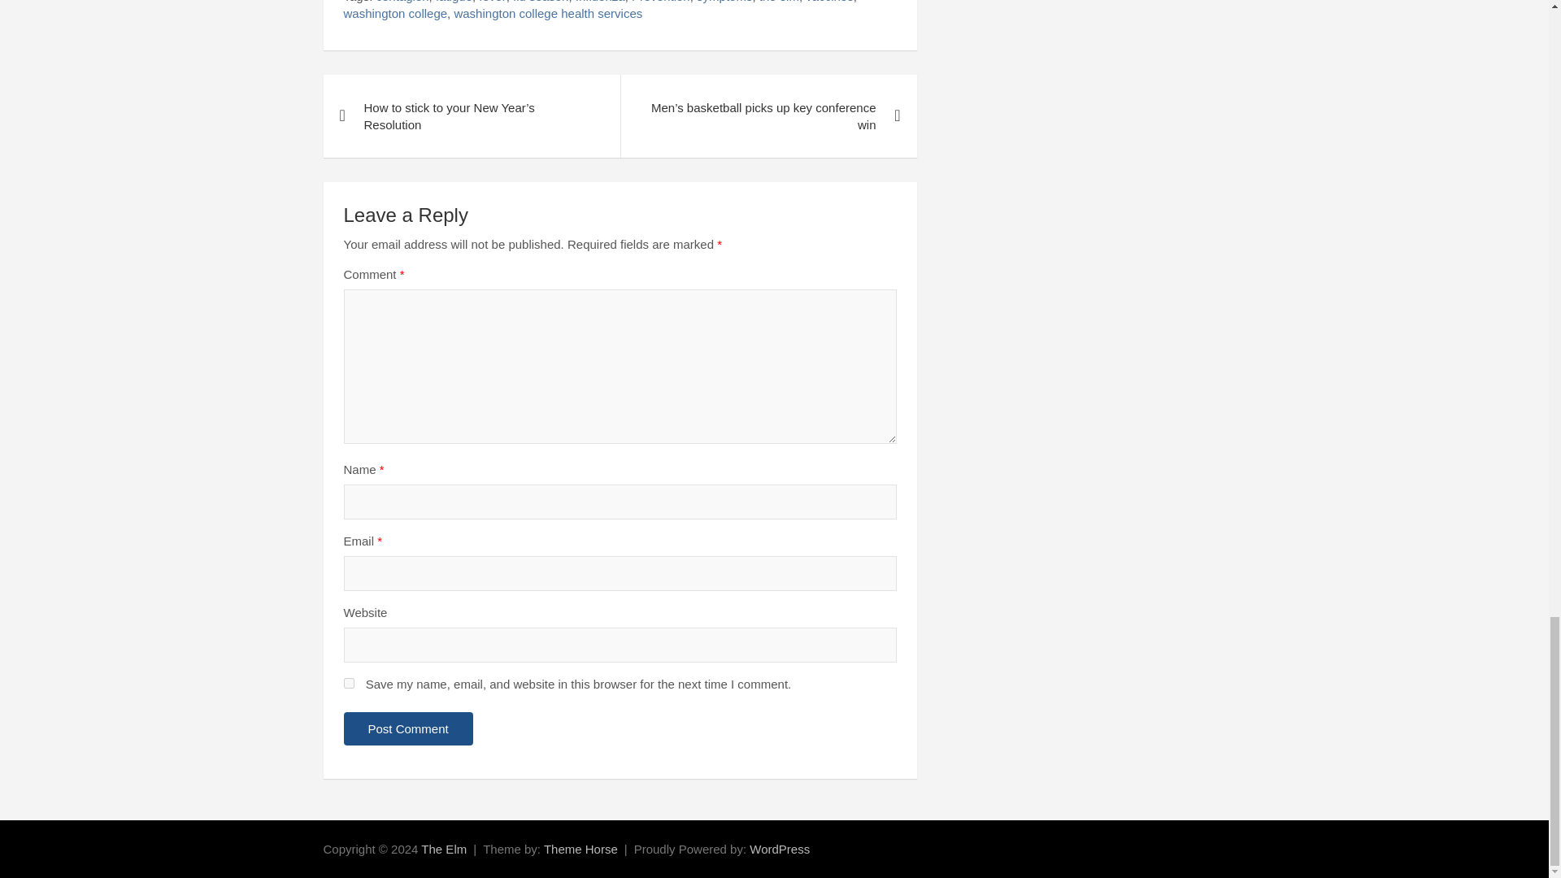 This screenshot has height=878, width=1561. I want to click on fever, so click(493, 2).